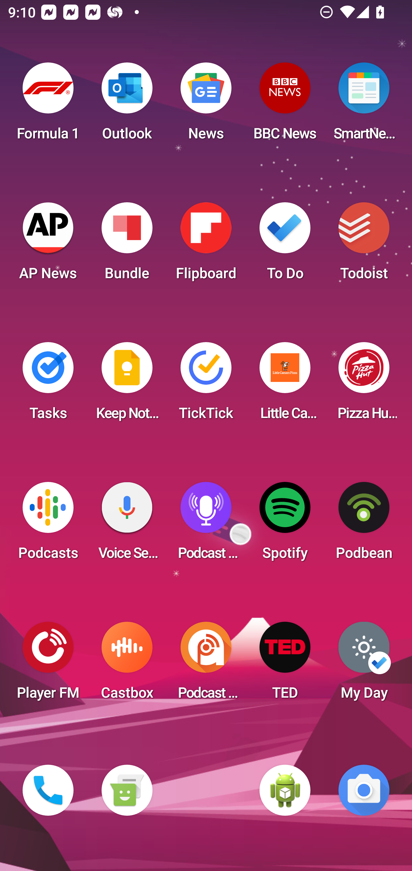 The image size is (412, 871). Describe the element at coordinates (48, 245) in the screenshot. I see `AP News` at that location.